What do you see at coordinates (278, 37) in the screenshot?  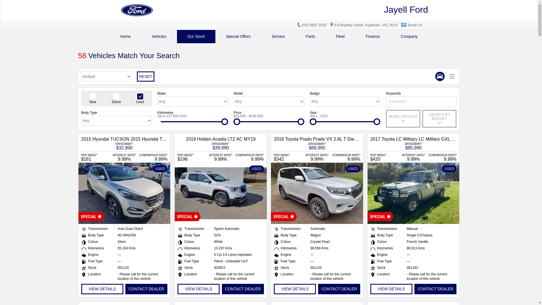 I see `Service` at bounding box center [278, 37].